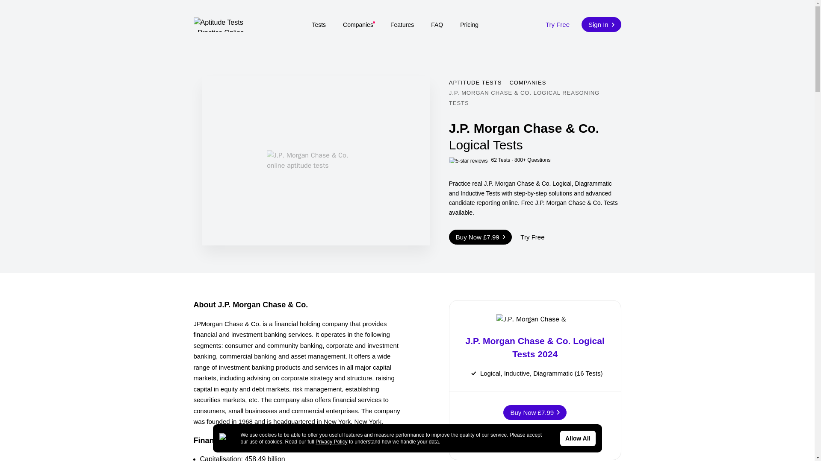 This screenshot has width=821, height=461. Describe the element at coordinates (402, 24) in the screenshot. I see `Features` at that location.